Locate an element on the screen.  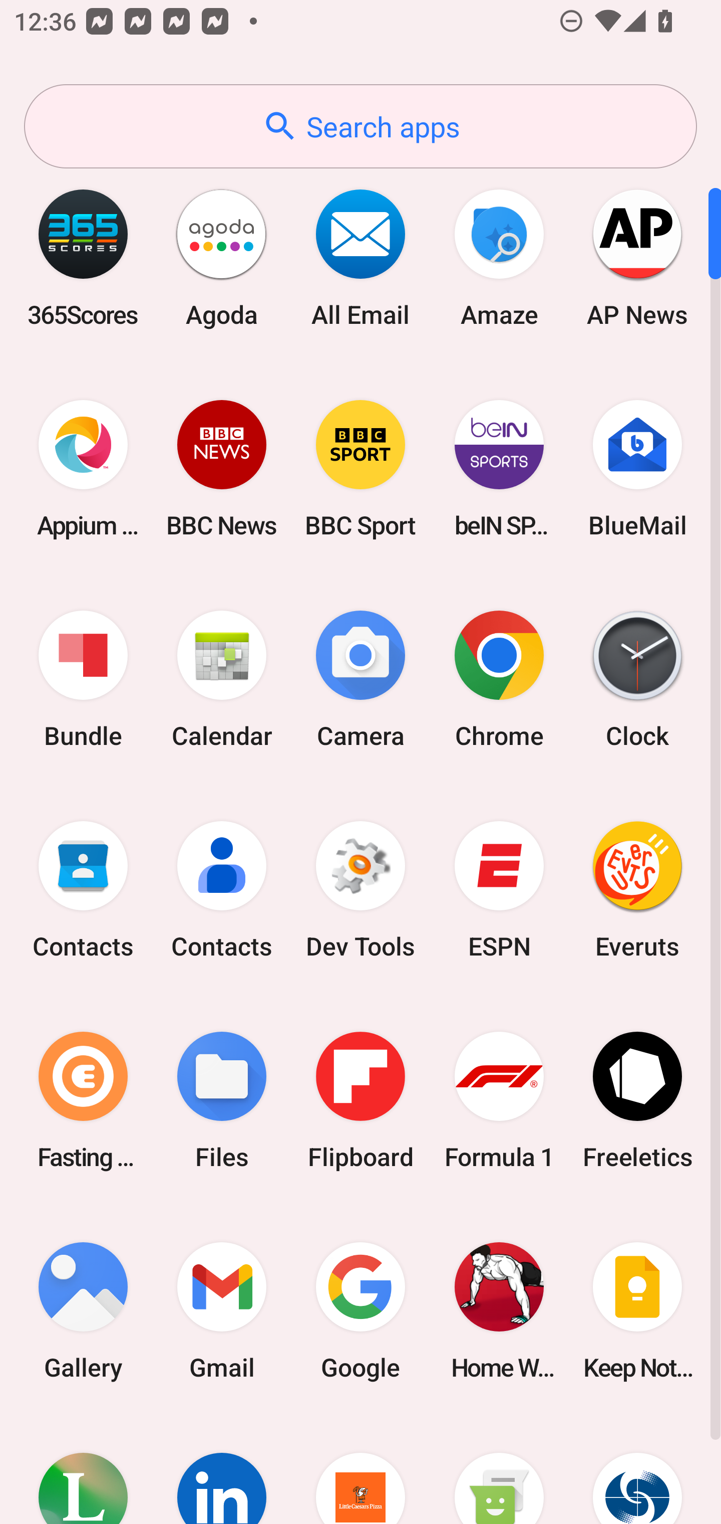
Formula 1 is located at coordinates (499, 1100).